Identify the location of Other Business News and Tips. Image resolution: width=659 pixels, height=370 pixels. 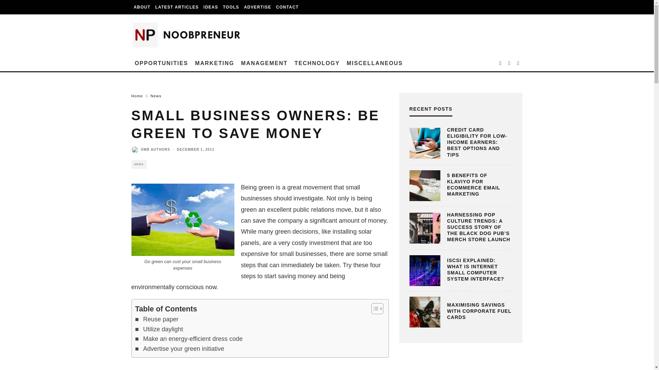
(375, 63).